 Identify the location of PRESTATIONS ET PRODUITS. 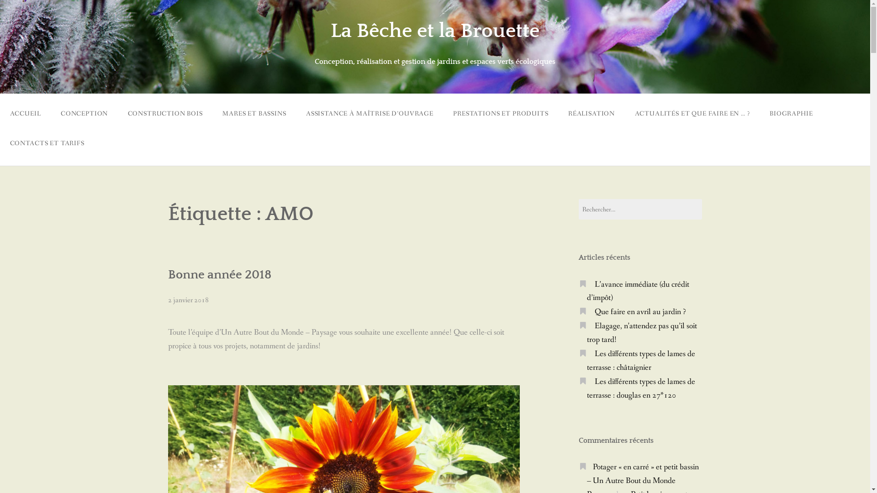
(501, 114).